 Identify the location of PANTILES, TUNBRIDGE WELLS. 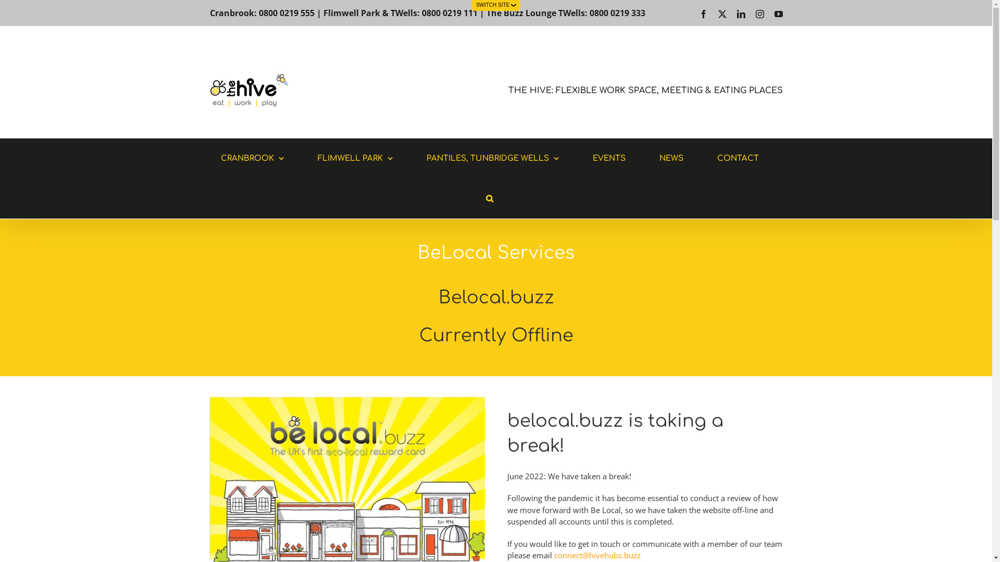
(492, 158).